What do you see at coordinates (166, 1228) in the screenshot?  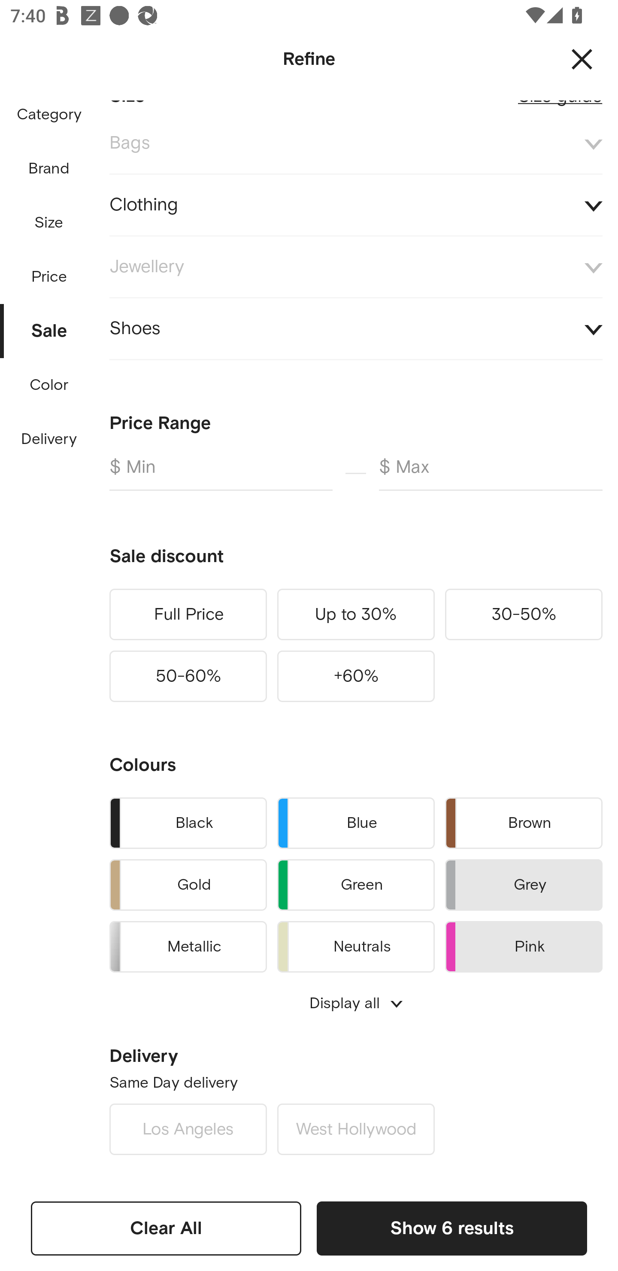 I see `Clear All` at bounding box center [166, 1228].